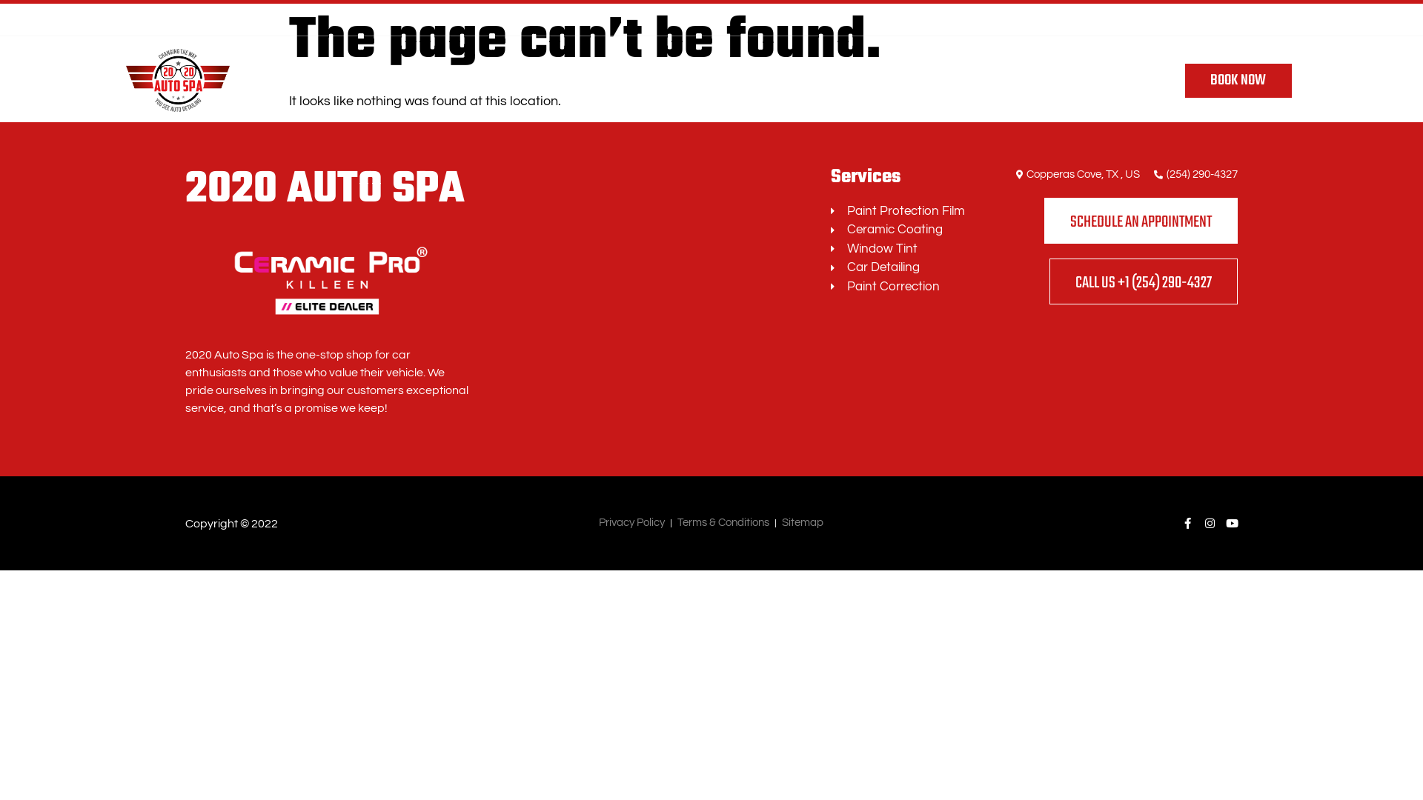 This screenshot has width=1423, height=800. I want to click on Sitemap, so click(803, 523).